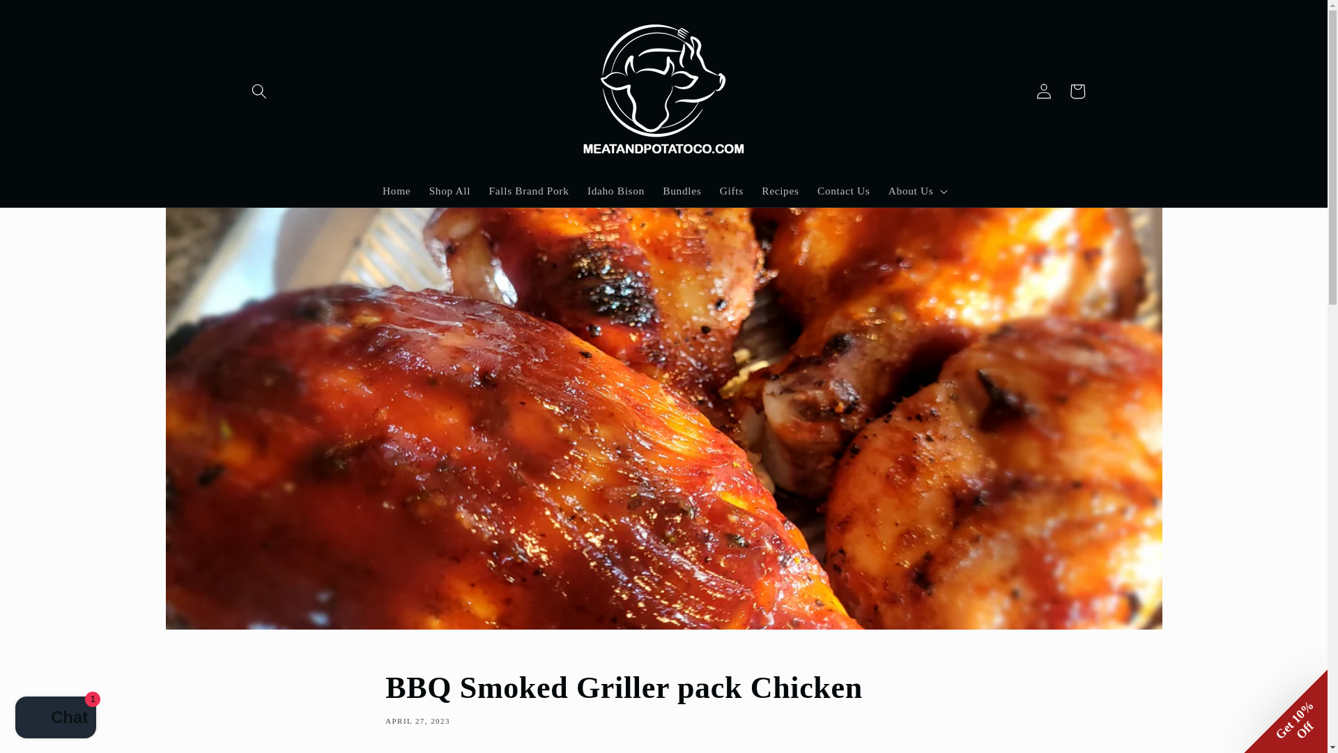 This screenshot has width=1338, height=753. Describe the element at coordinates (731, 191) in the screenshot. I see `Gifts` at that location.